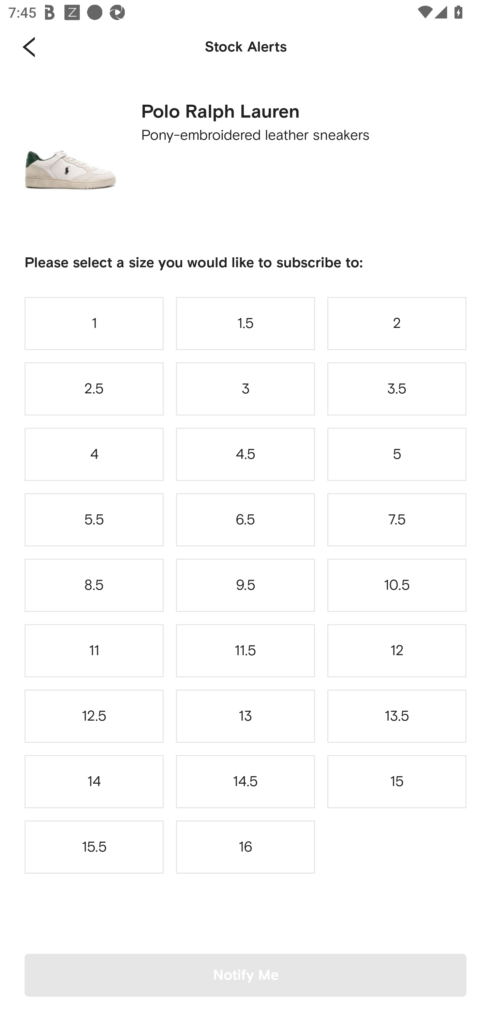 This screenshot has height=1009, width=491. I want to click on 2, so click(397, 323).